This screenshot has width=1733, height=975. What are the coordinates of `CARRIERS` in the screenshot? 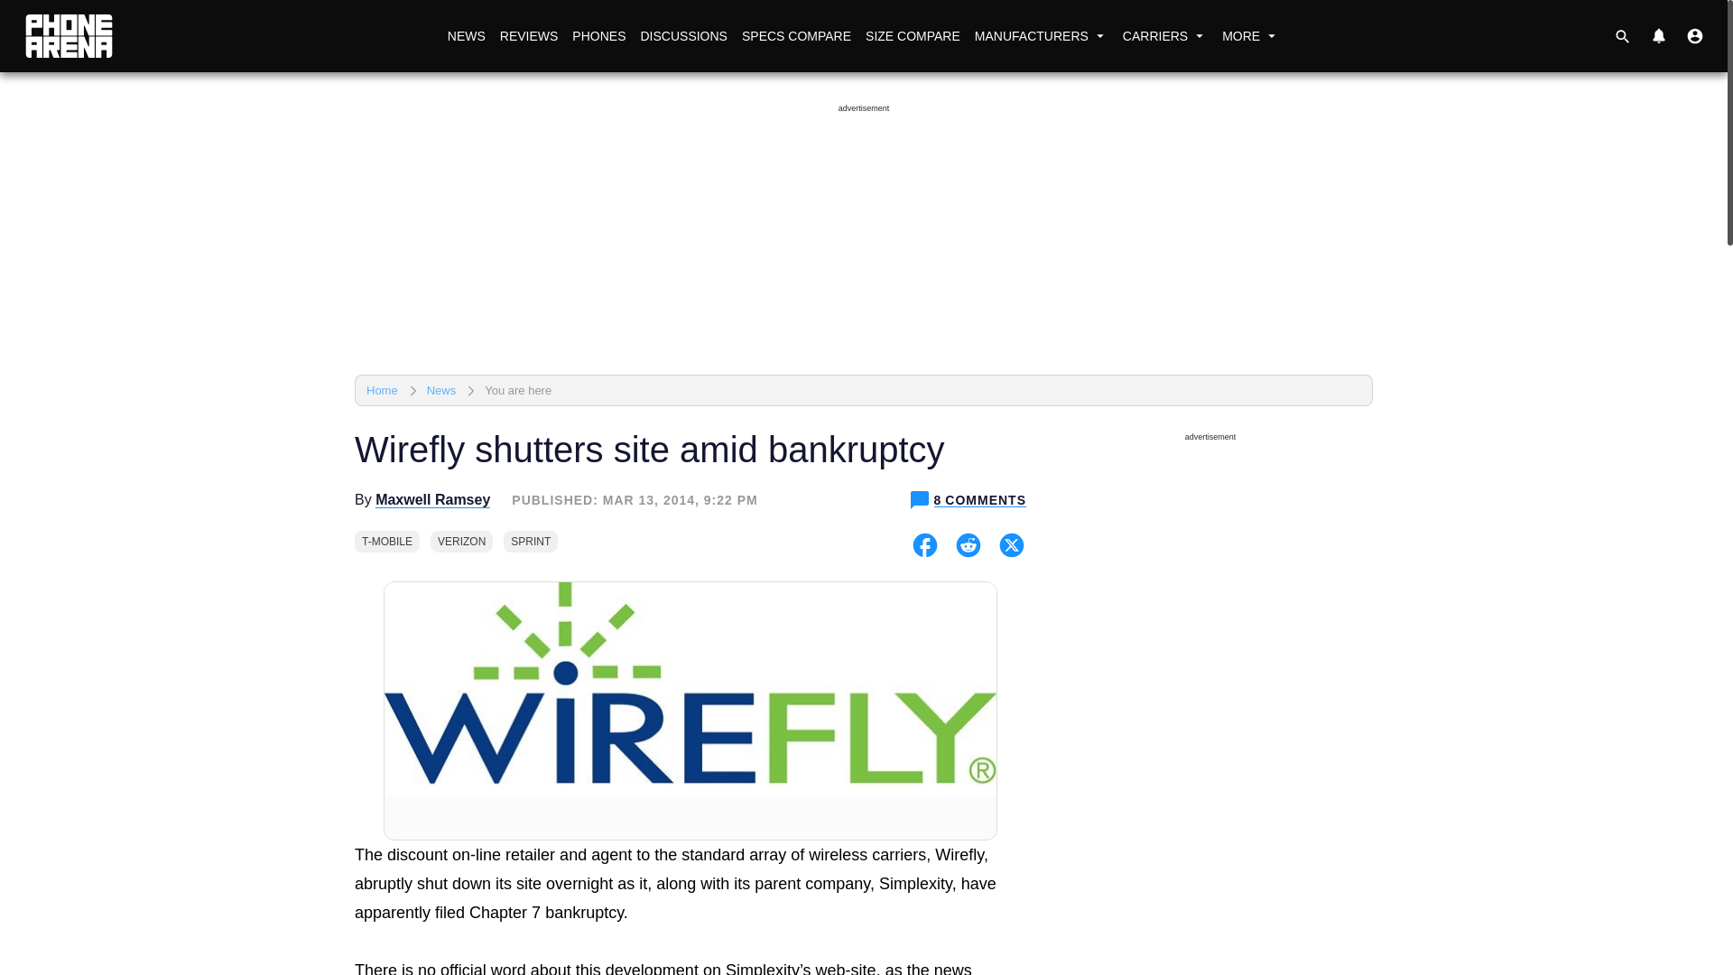 It's located at (1164, 36).